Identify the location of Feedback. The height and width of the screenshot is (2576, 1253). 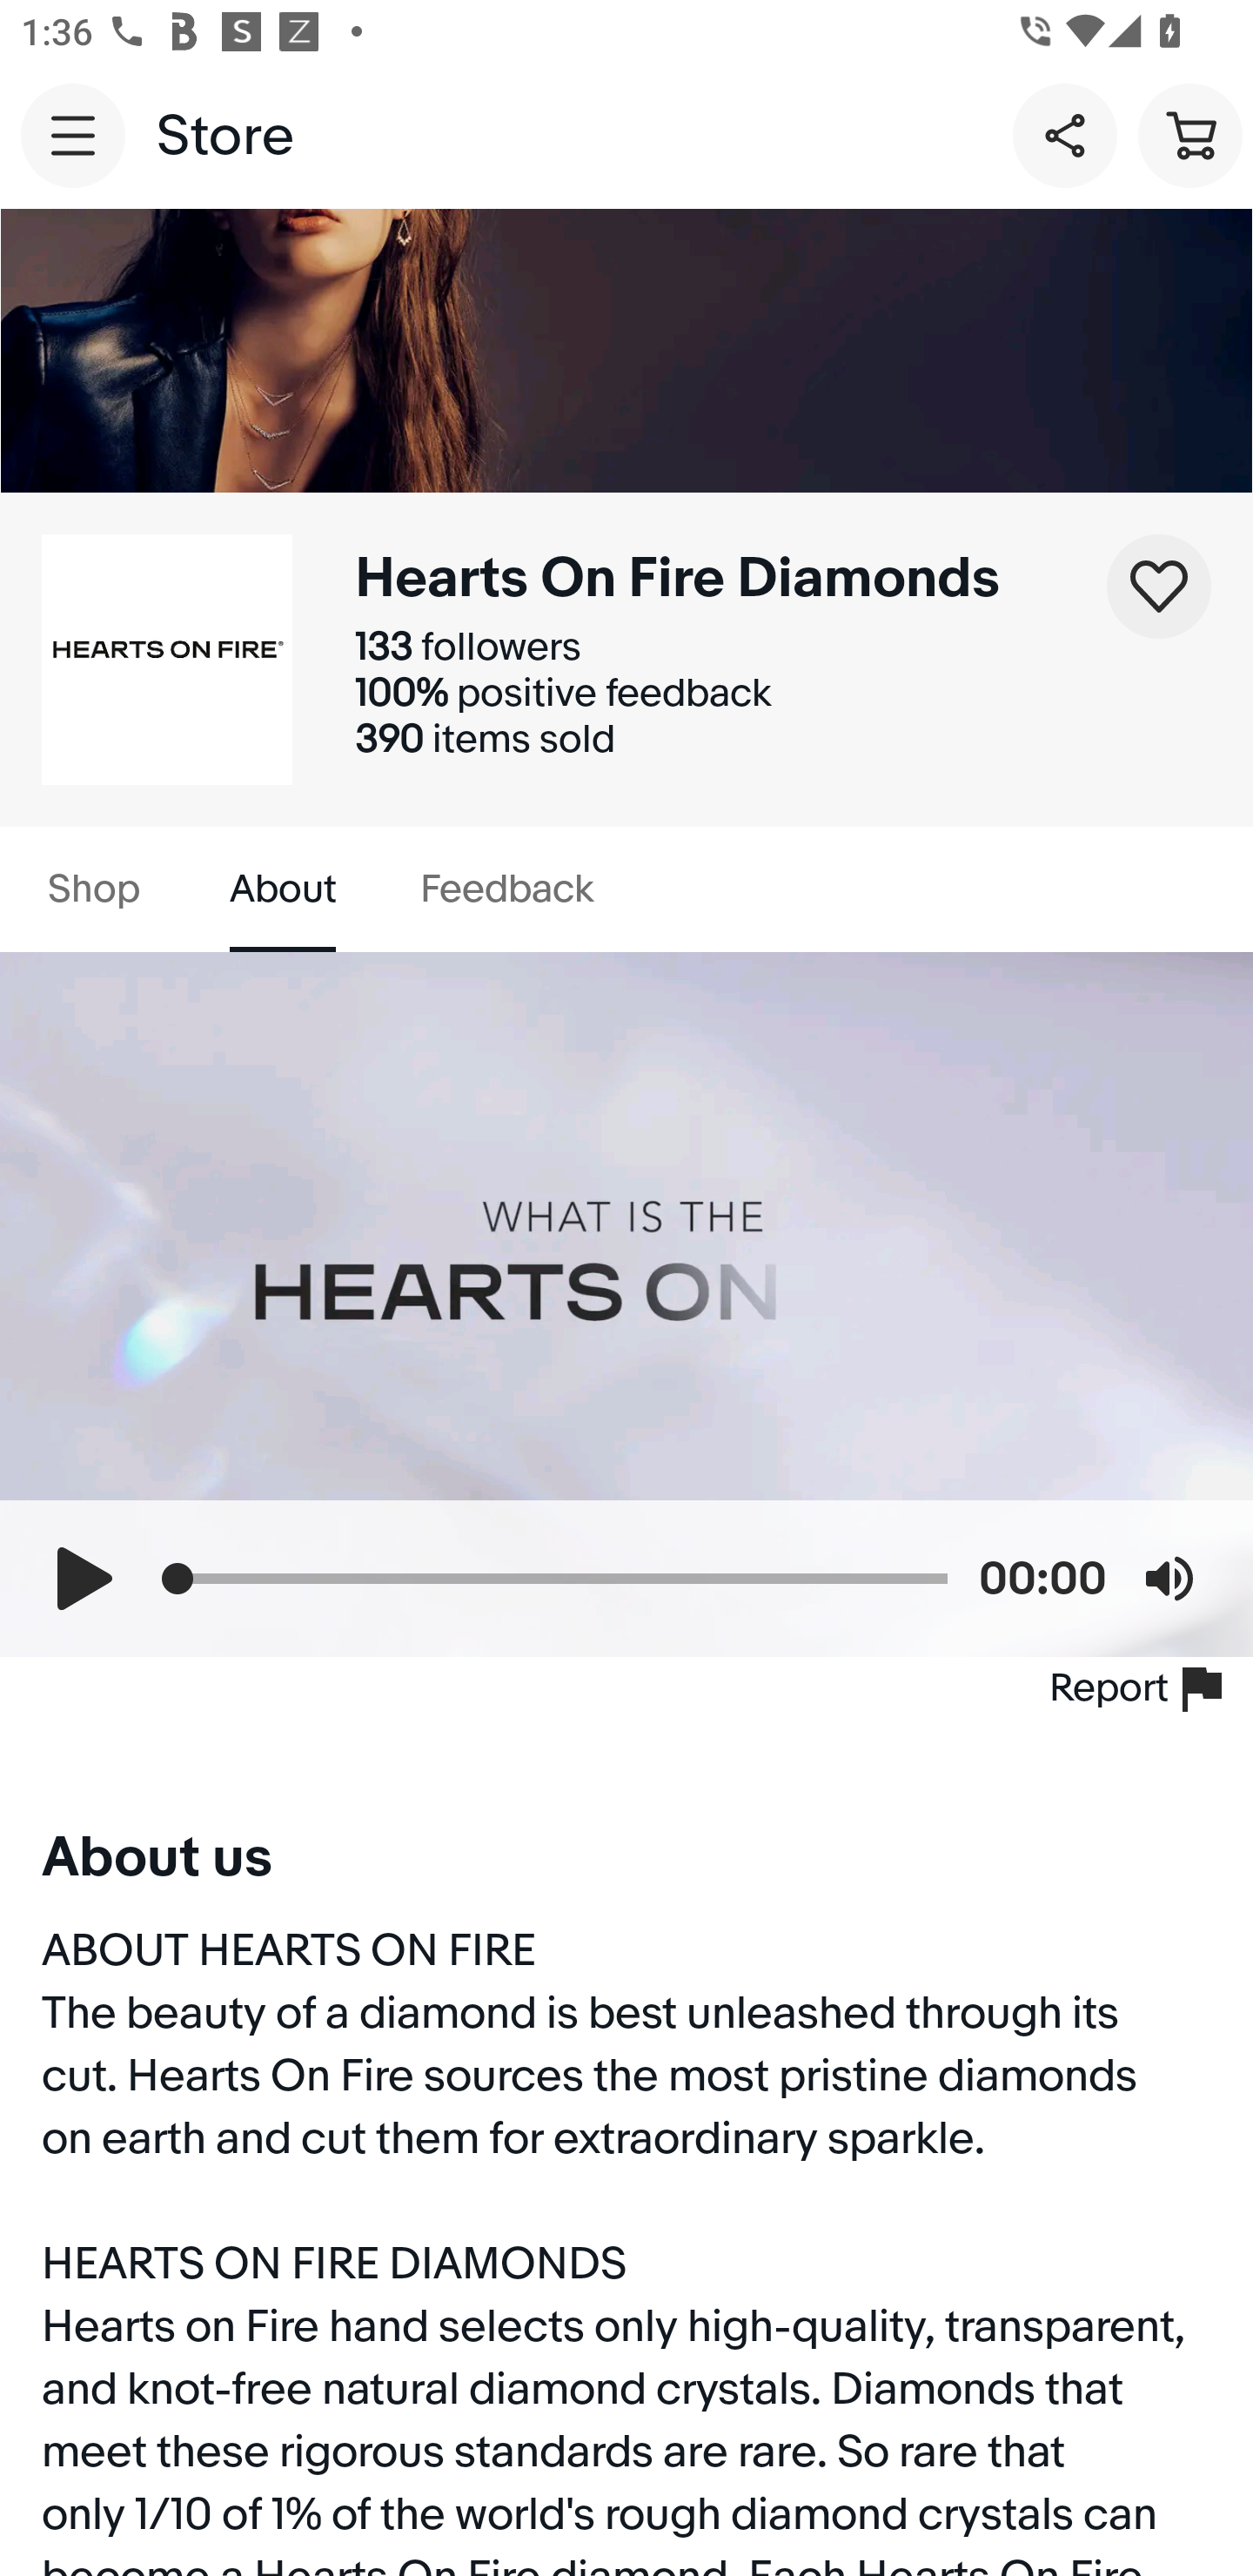
(506, 889).